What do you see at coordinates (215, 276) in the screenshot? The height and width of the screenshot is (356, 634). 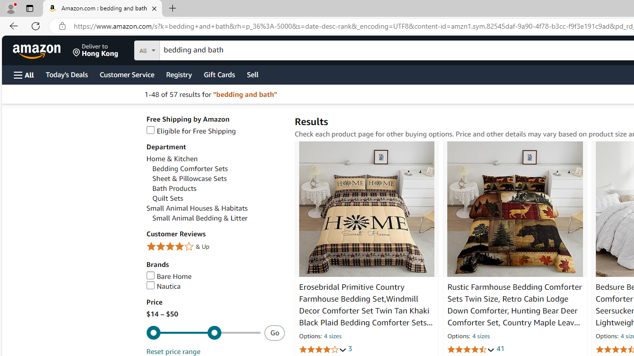 I see `Bare Home` at bounding box center [215, 276].